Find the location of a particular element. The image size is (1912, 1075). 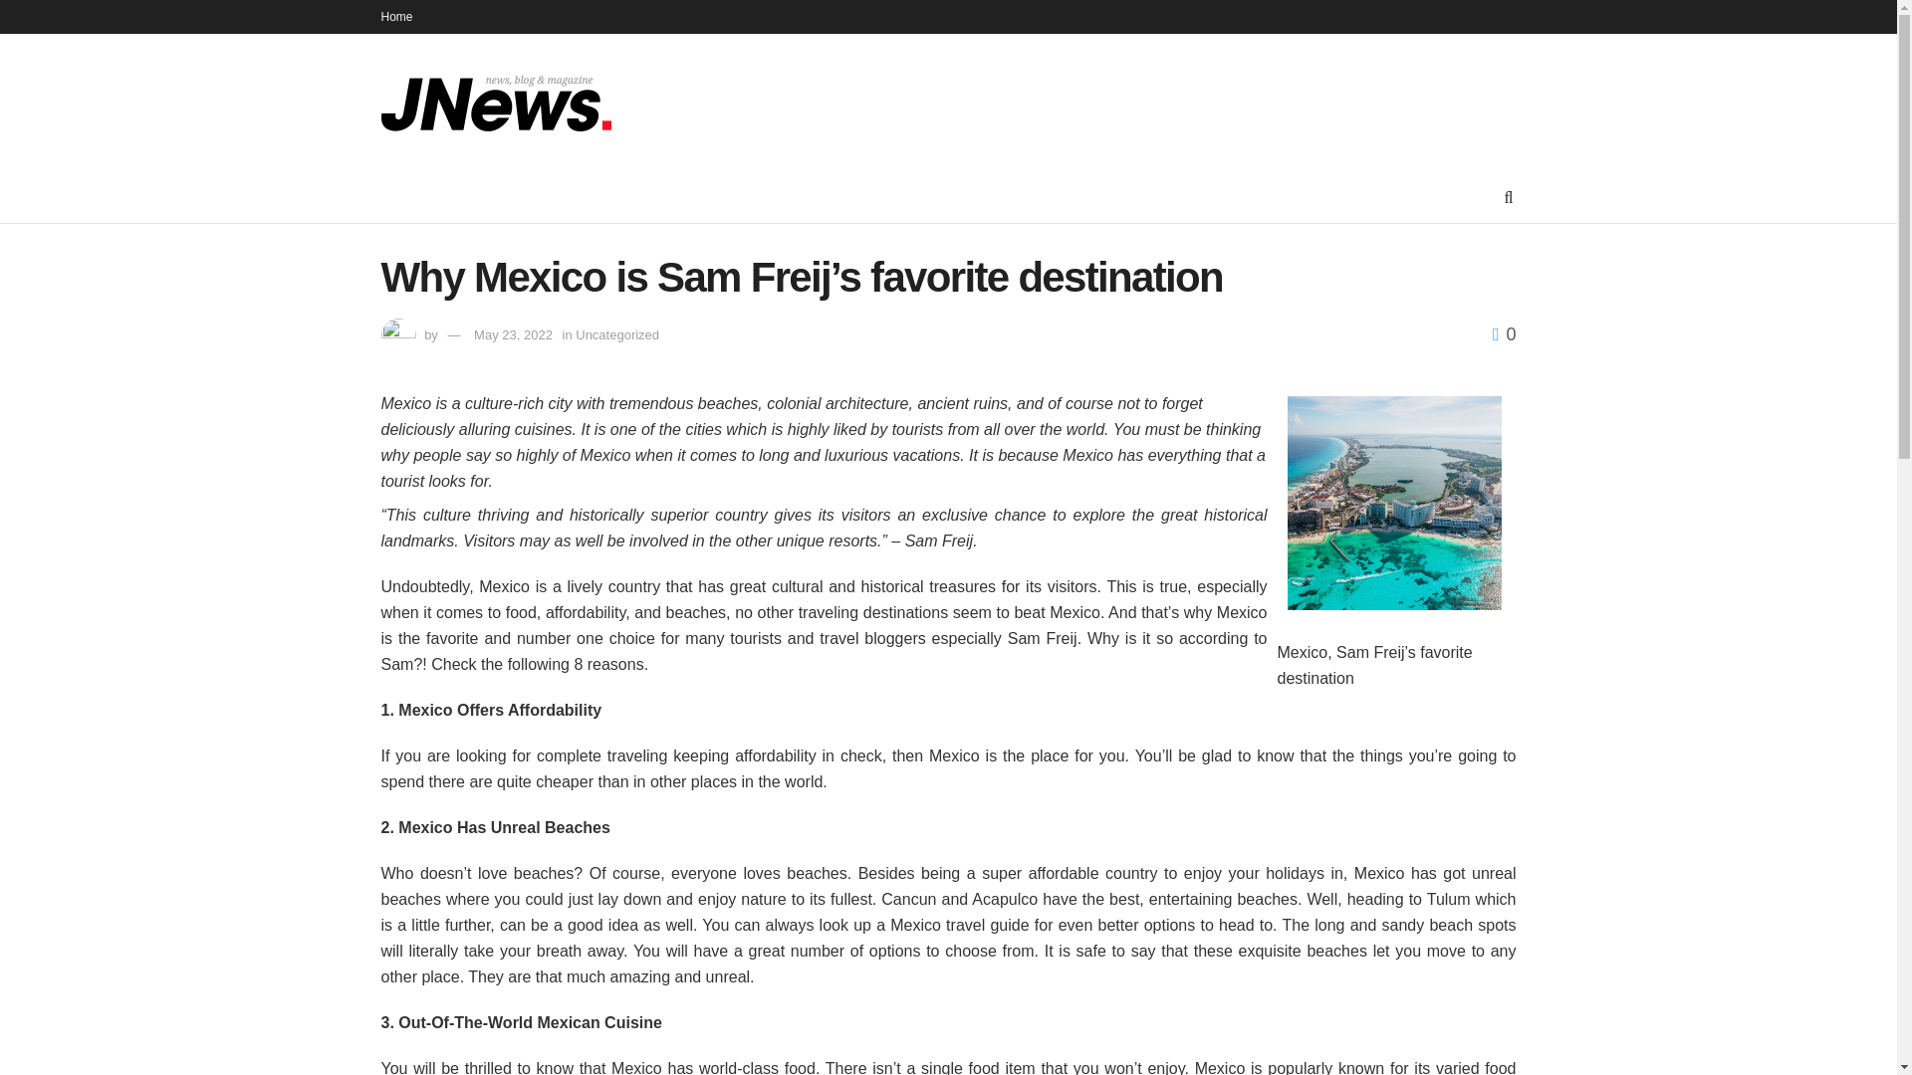

0 is located at coordinates (1504, 334).